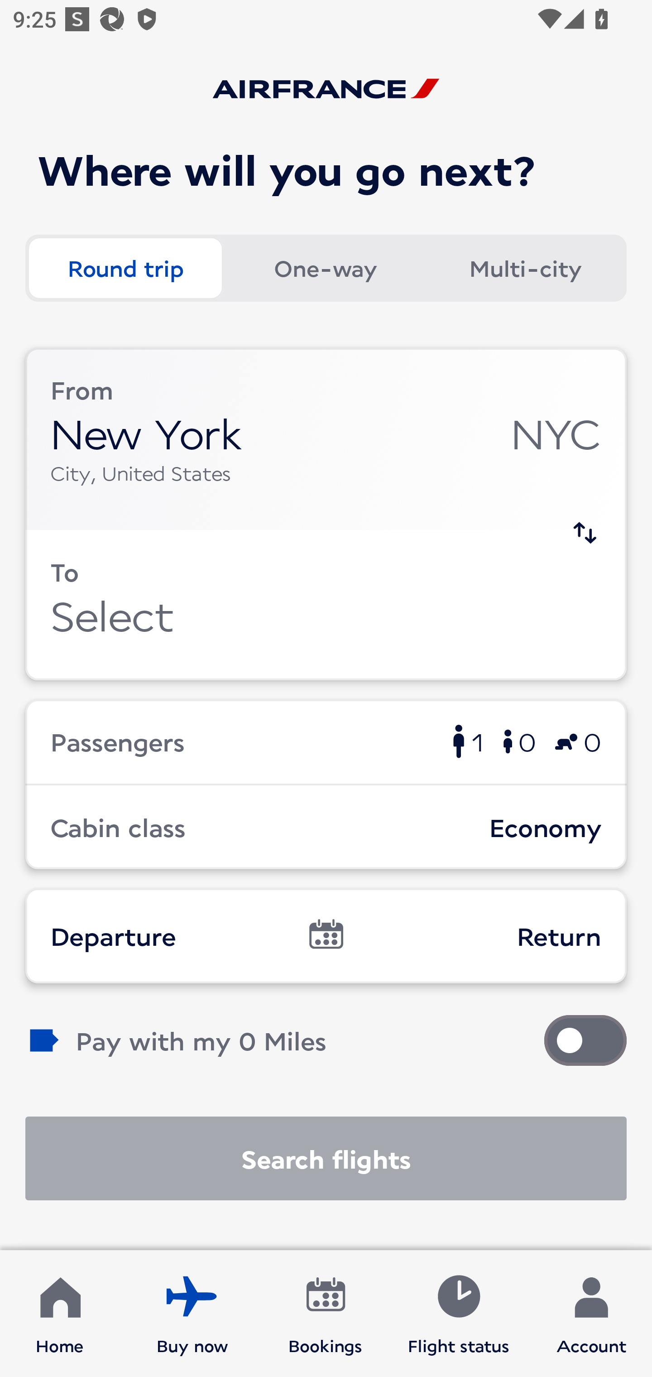  What do you see at coordinates (326, 605) in the screenshot?
I see `To Select` at bounding box center [326, 605].